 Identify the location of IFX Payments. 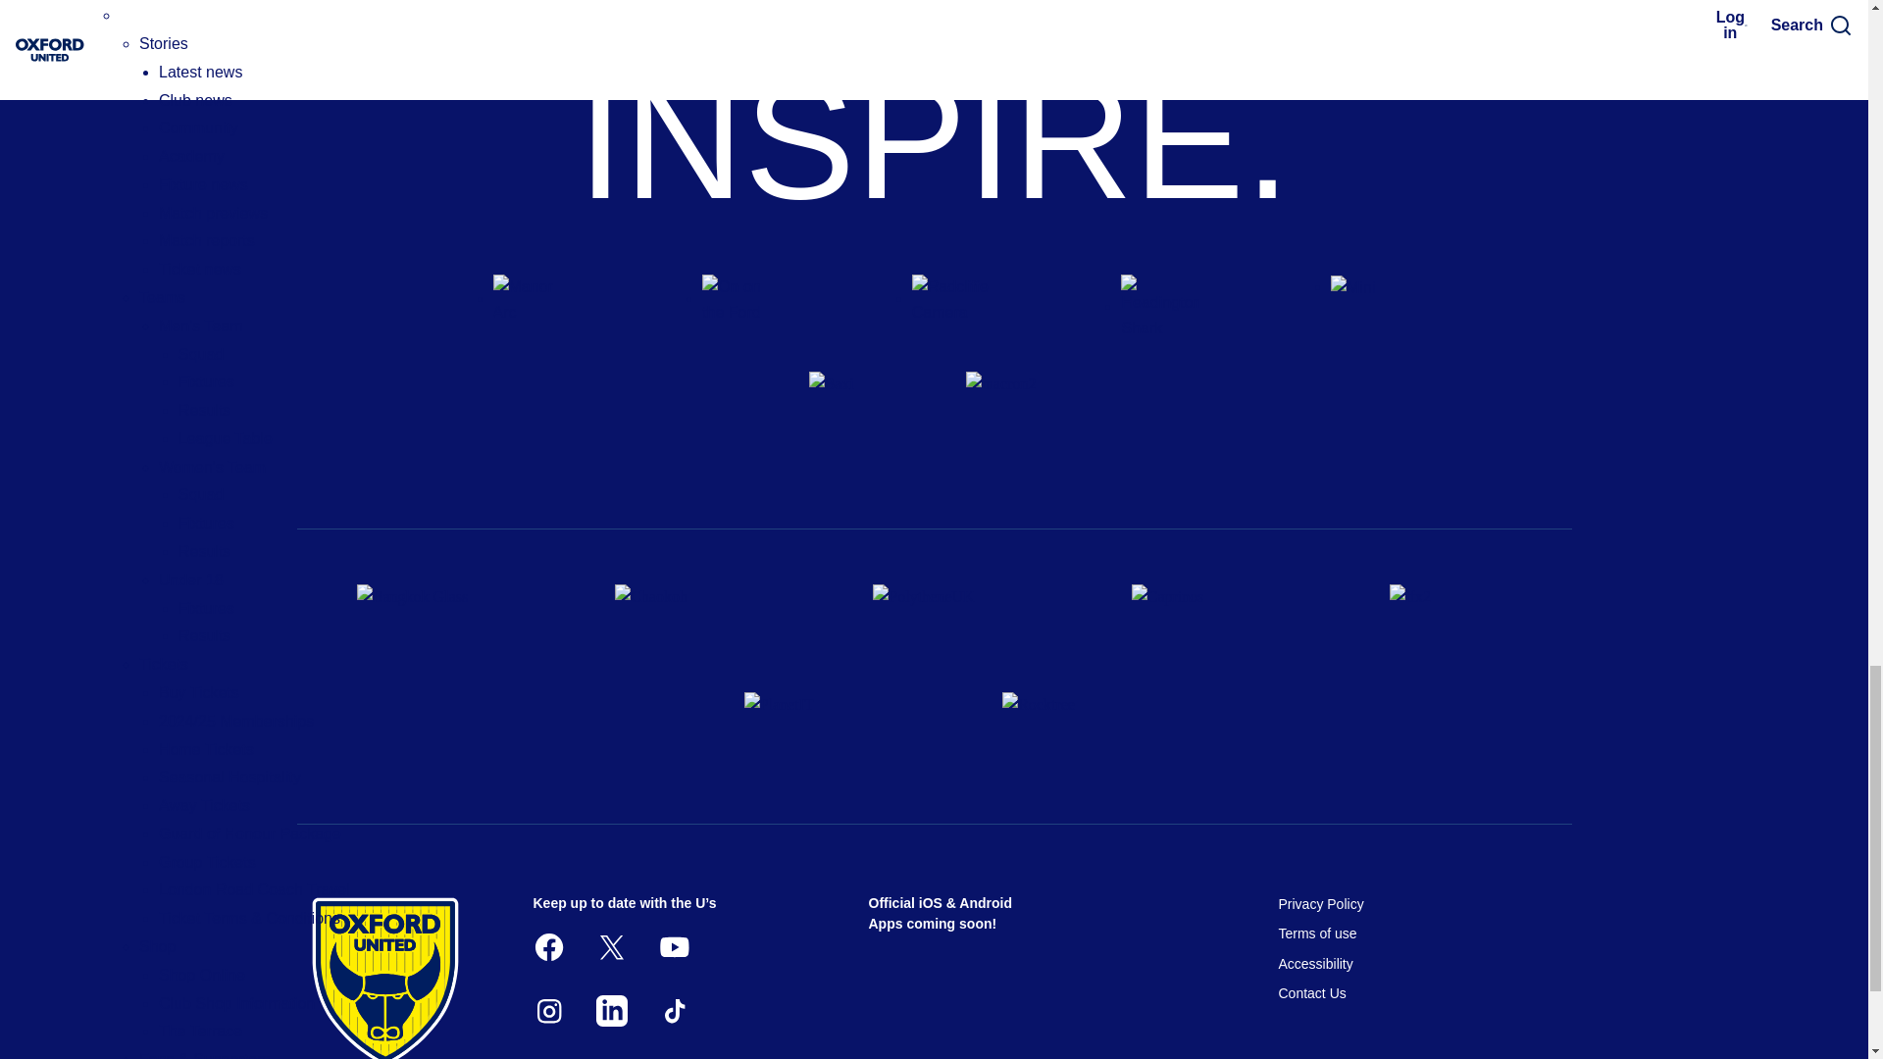
(1450, 619).